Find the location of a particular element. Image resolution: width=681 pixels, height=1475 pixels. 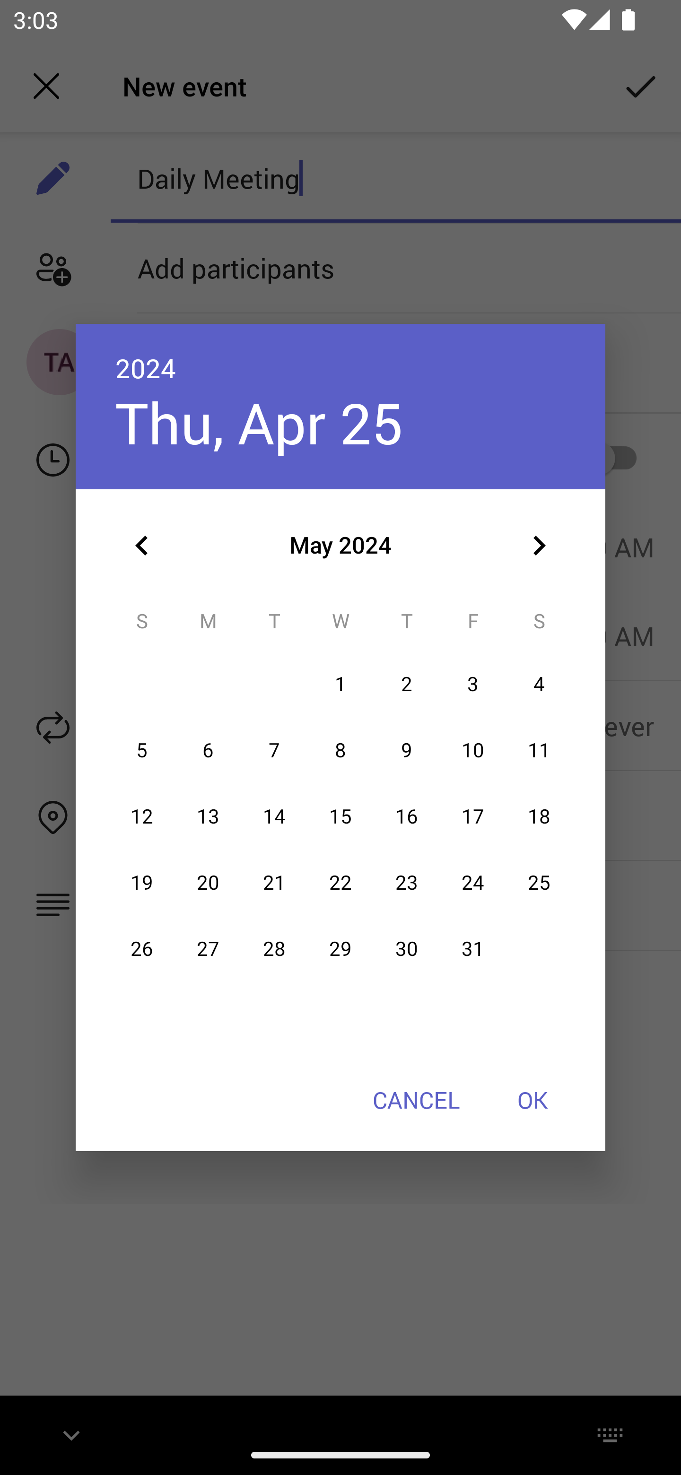

22 22 May 2024 is located at coordinates (340, 883).